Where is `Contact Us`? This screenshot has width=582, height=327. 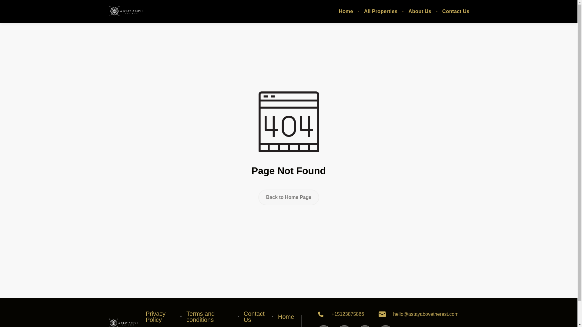
Contact Us is located at coordinates (255, 317).